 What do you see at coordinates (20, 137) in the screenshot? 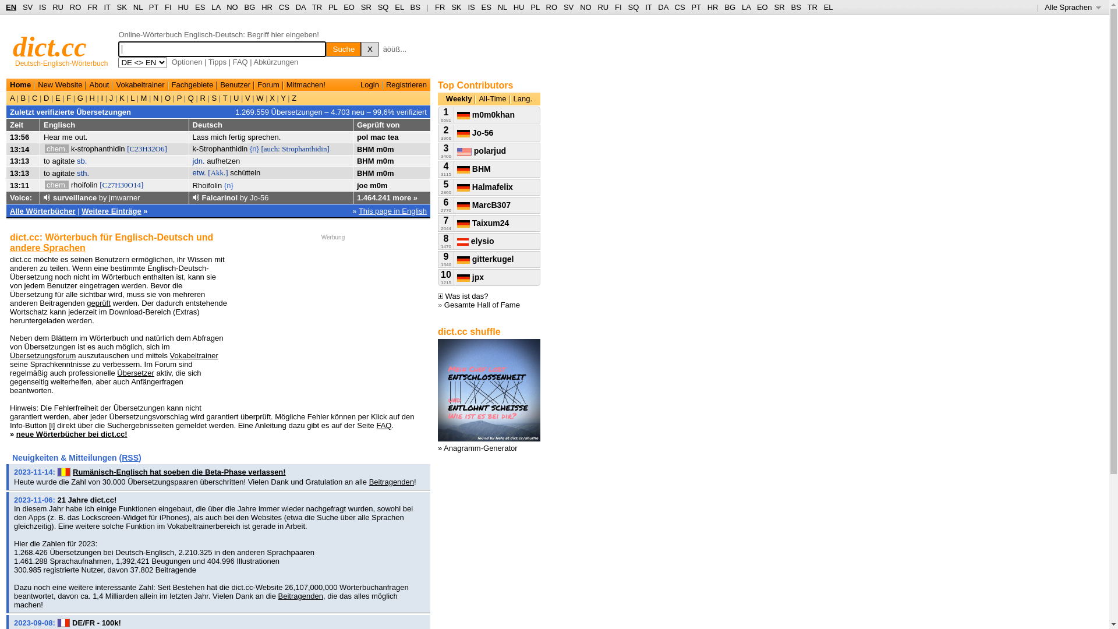
I see `13:56` at bounding box center [20, 137].